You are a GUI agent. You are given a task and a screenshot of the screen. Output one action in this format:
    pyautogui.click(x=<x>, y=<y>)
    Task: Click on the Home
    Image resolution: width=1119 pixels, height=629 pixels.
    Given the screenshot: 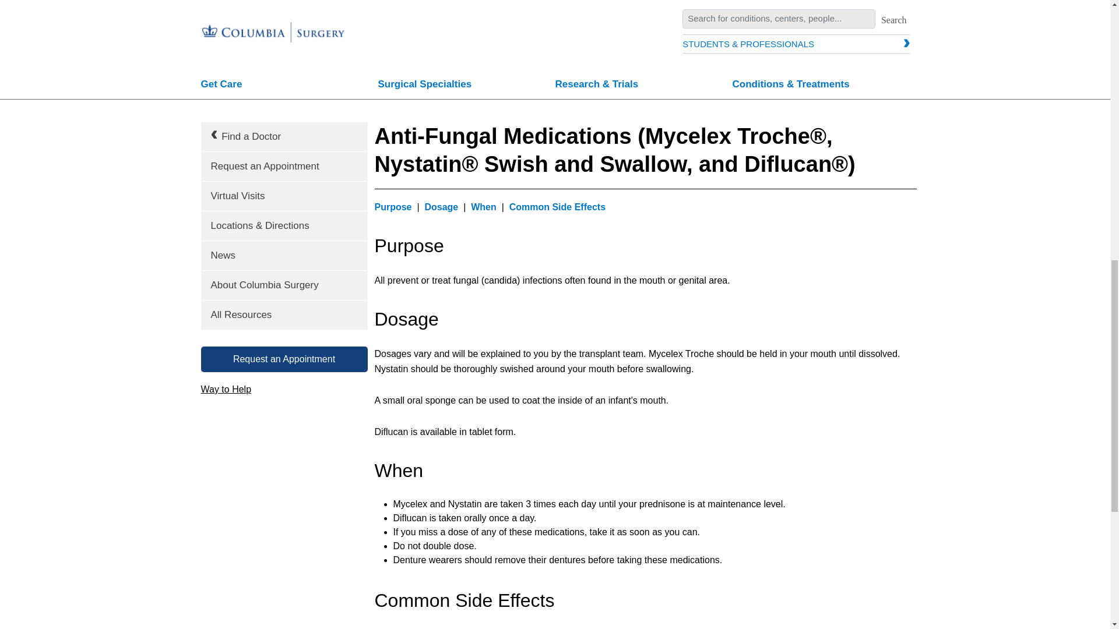 What is the action you would take?
    pyautogui.click(x=274, y=18)
    